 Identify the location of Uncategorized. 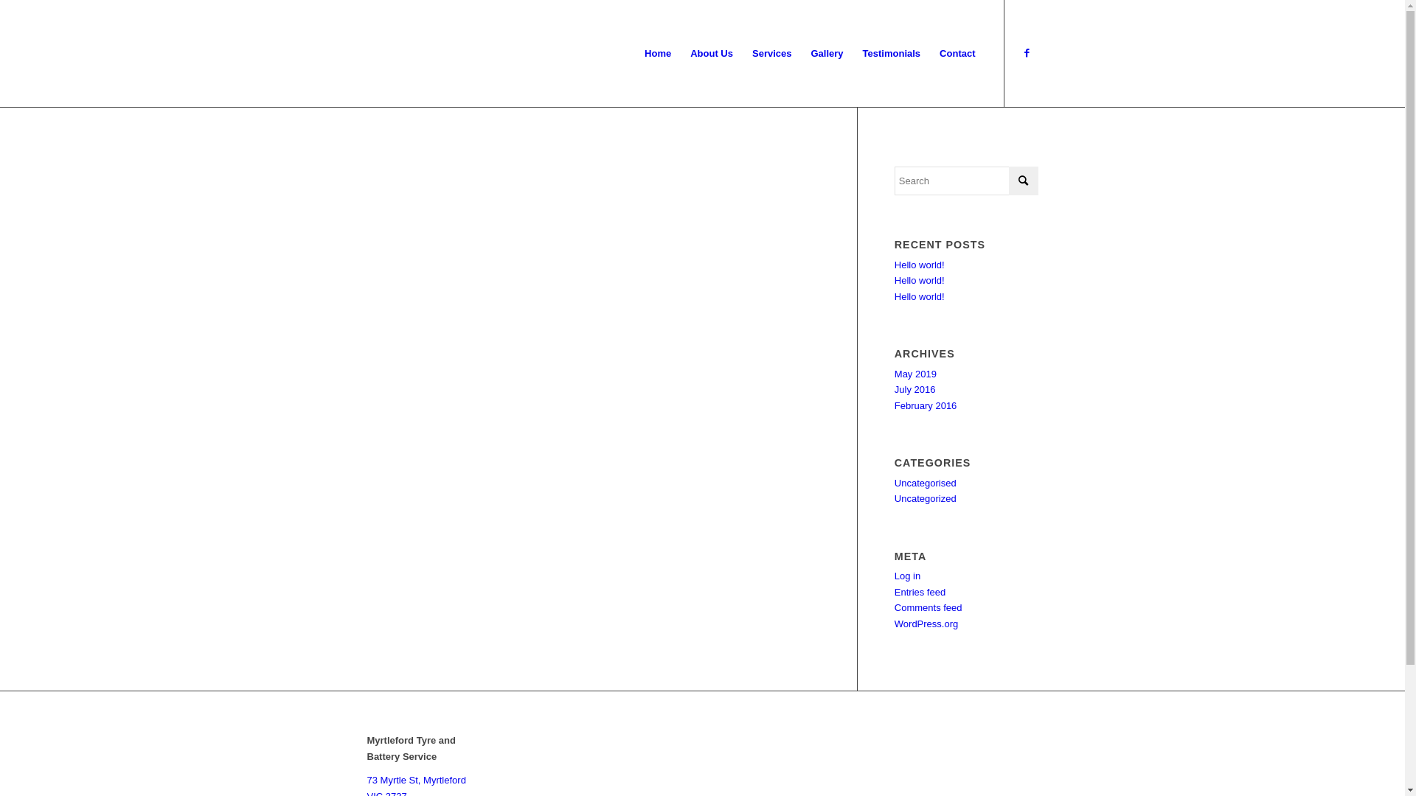
(926, 498).